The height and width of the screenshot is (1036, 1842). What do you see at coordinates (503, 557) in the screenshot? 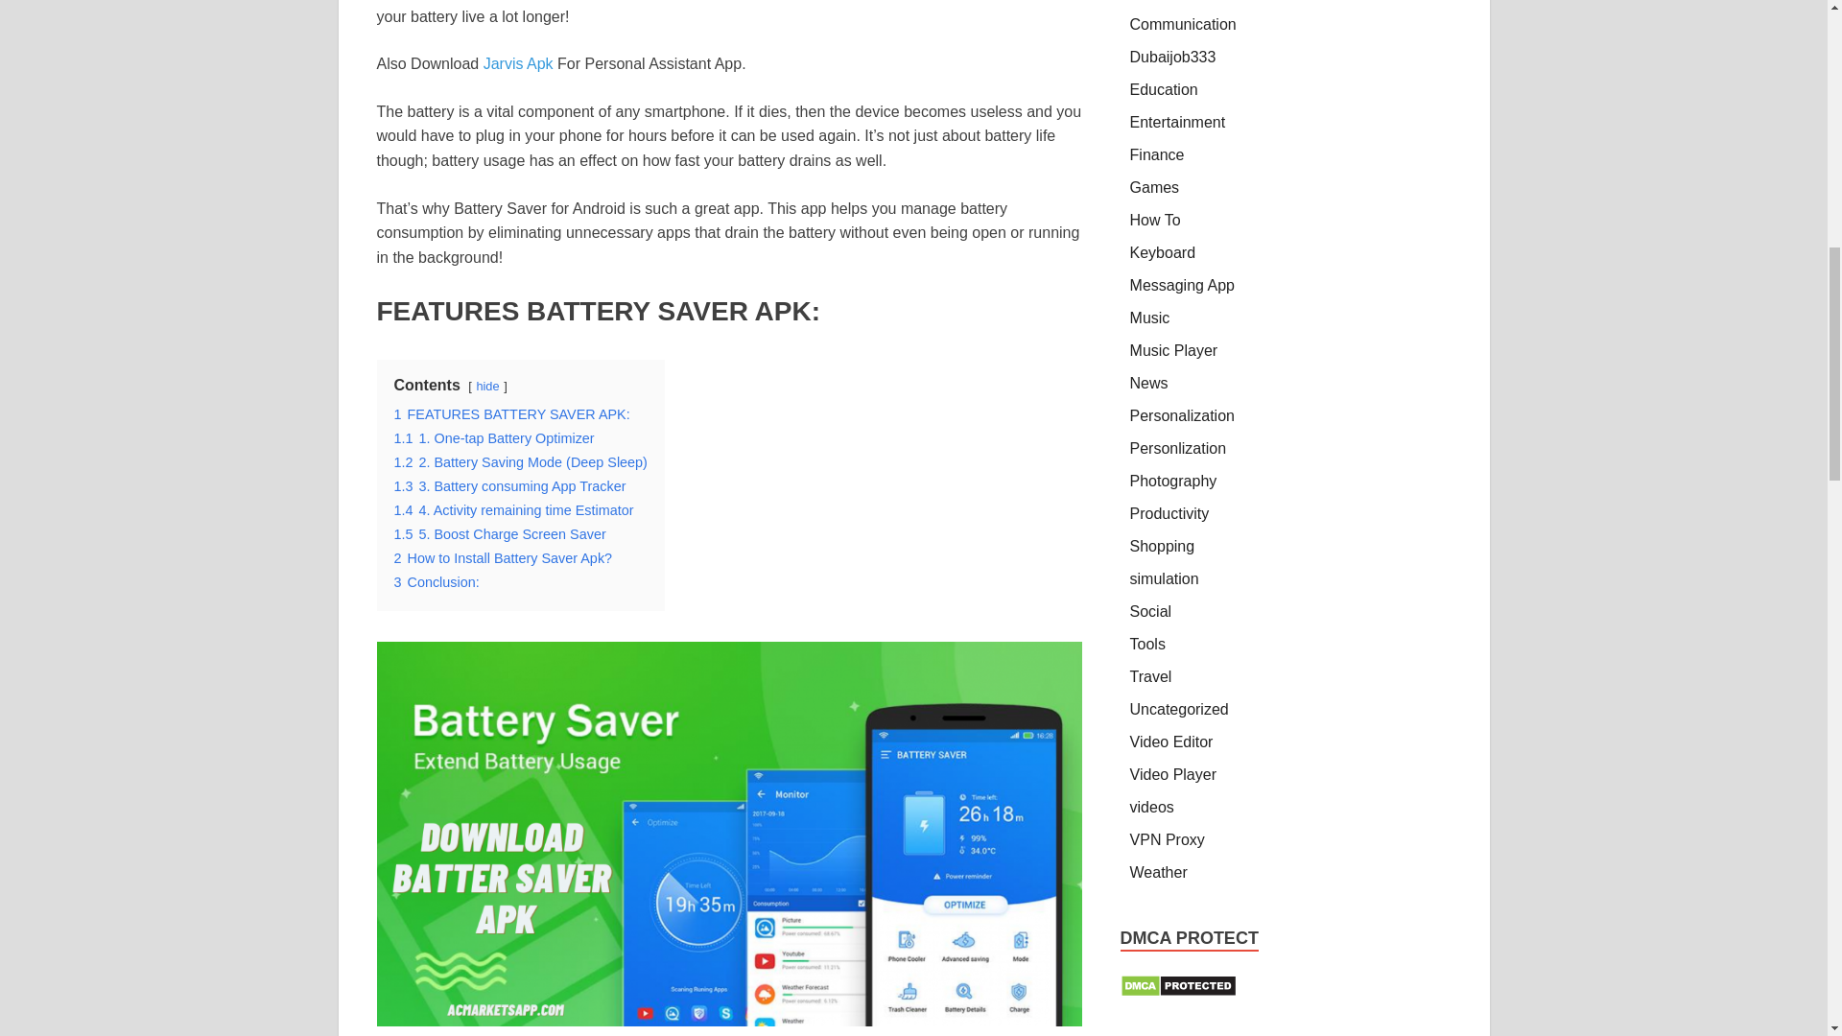
I see `2 How to Install Battery Saver Apk?` at bounding box center [503, 557].